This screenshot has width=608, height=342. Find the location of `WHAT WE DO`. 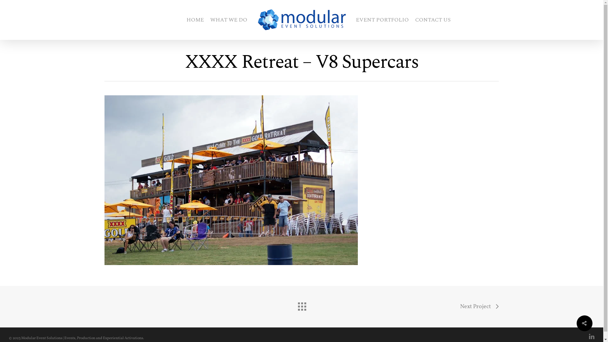

WHAT WE DO is located at coordinates (229, 20).